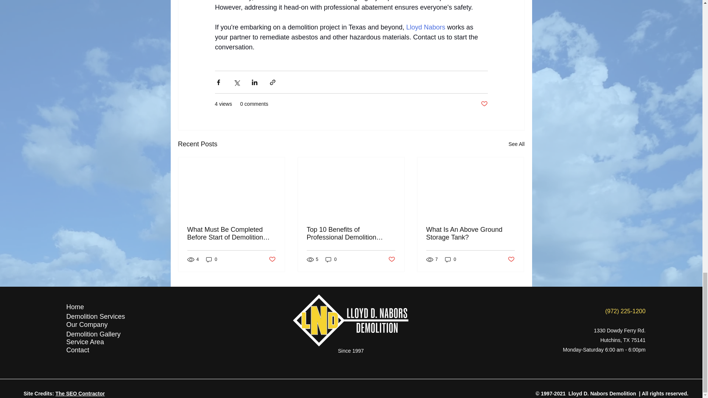 The height and width of the screenshot is (398, 708). What do you see at coordinates (271, 259) in the screenshot?
I see `Post not marked as liked` at bounding box center [271, 259].